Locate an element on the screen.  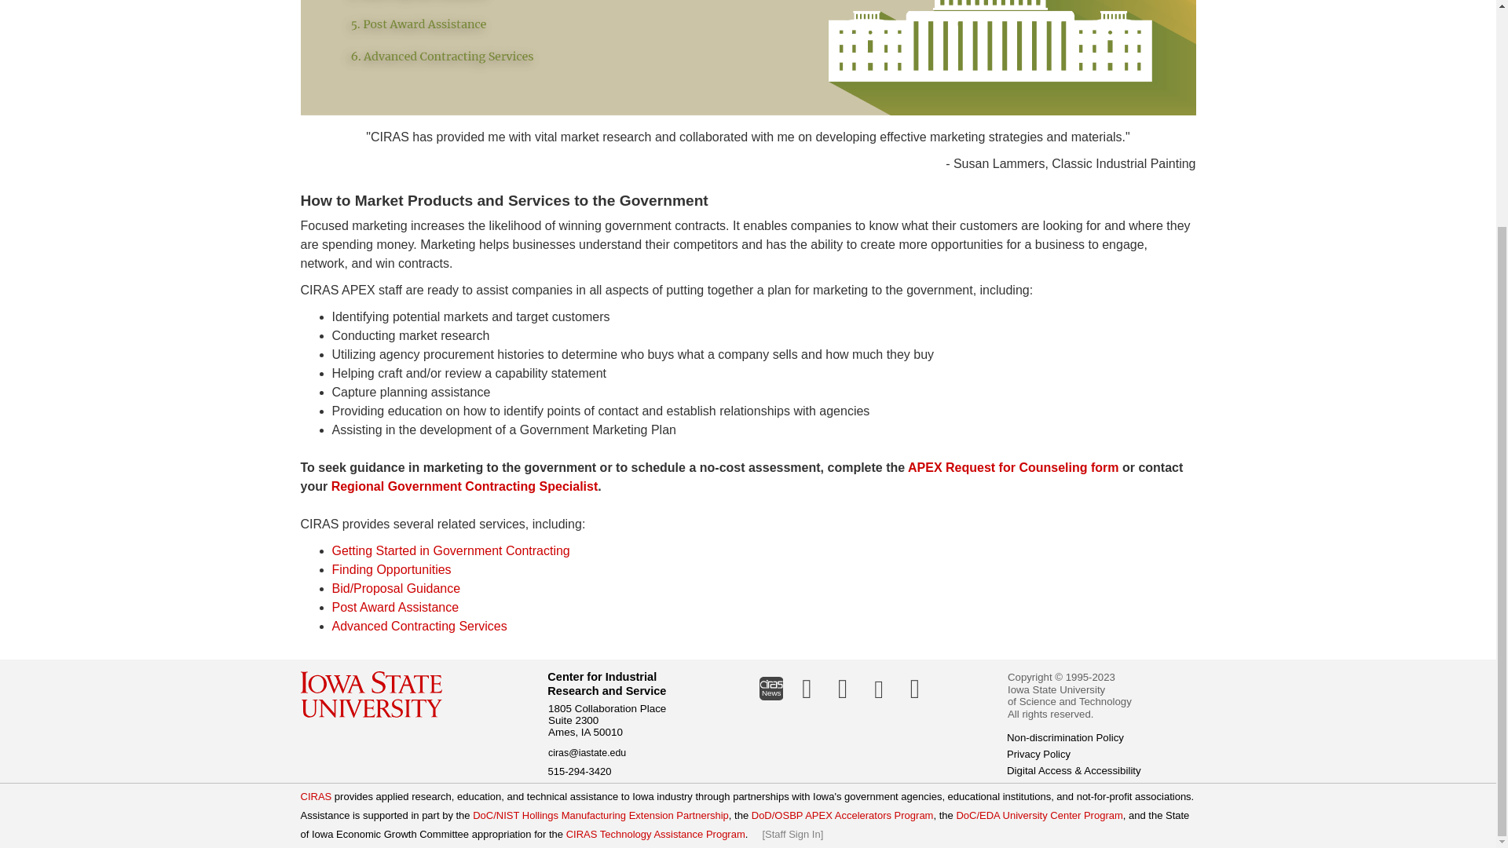
Advanced Contracting Services is located at coordinates (443, 57).